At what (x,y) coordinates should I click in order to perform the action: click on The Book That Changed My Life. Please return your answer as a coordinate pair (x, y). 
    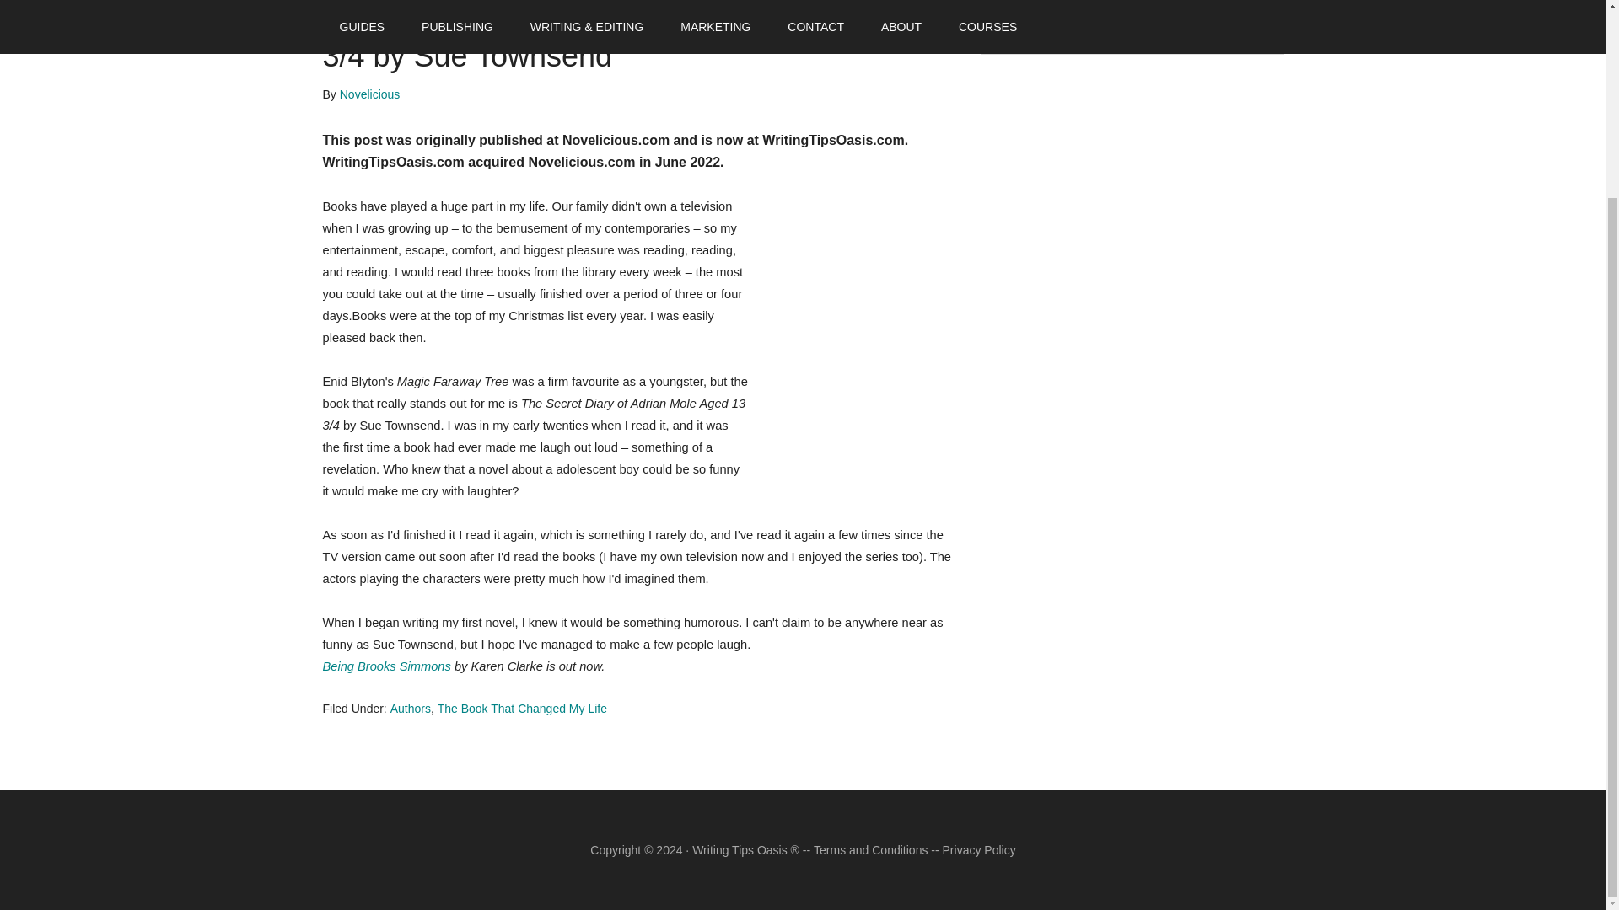
    Looking at the image, I should click on (522, 708).